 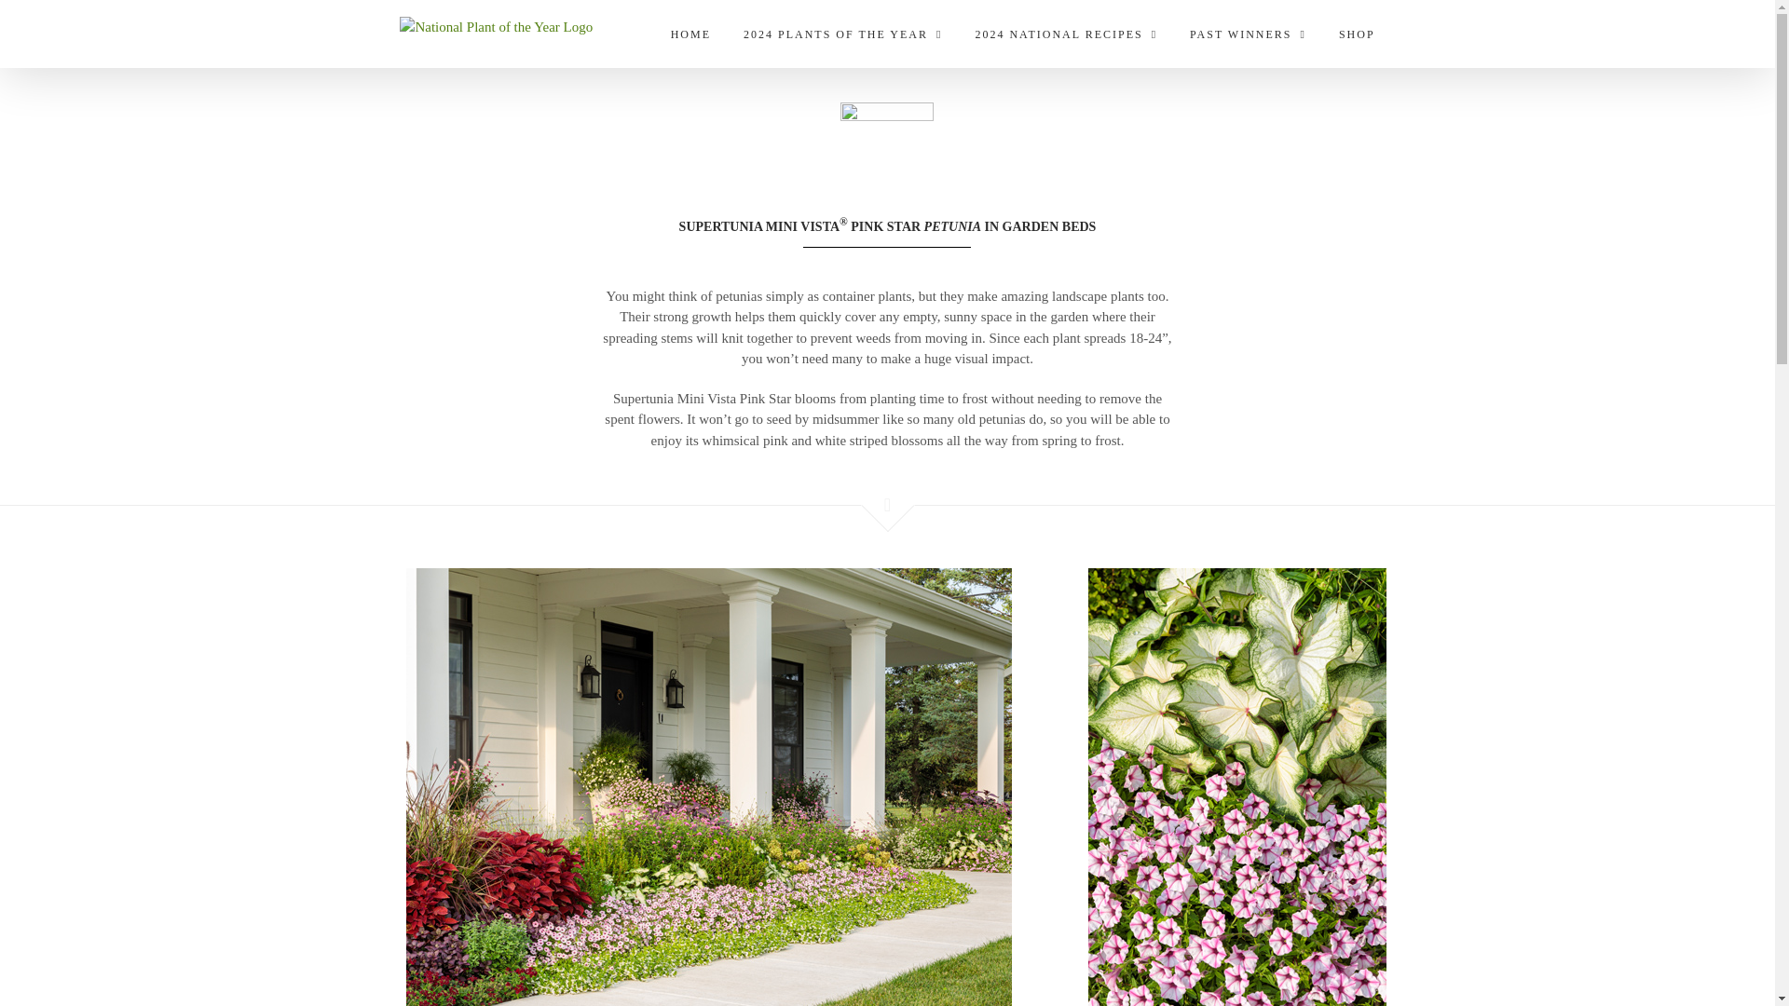 I want to click on PAST WINNERS, so click(x=1247, y=34).